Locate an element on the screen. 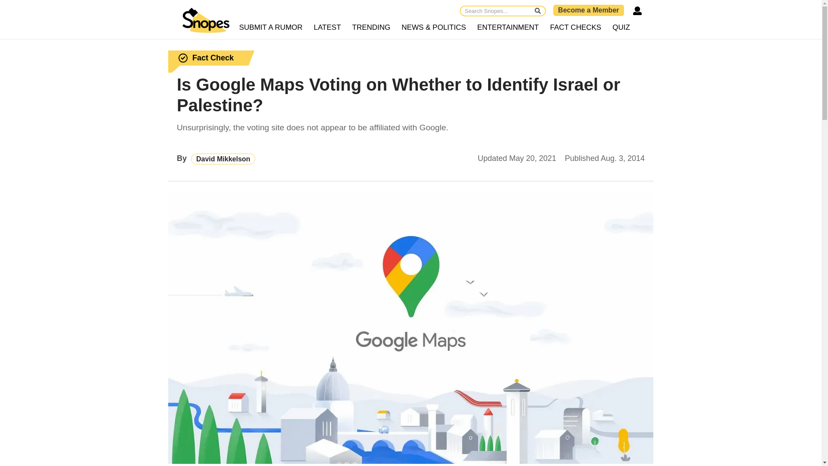 The width and height of the screenshot is (828, 466). QUIZ is located at coordinates (621, 28).